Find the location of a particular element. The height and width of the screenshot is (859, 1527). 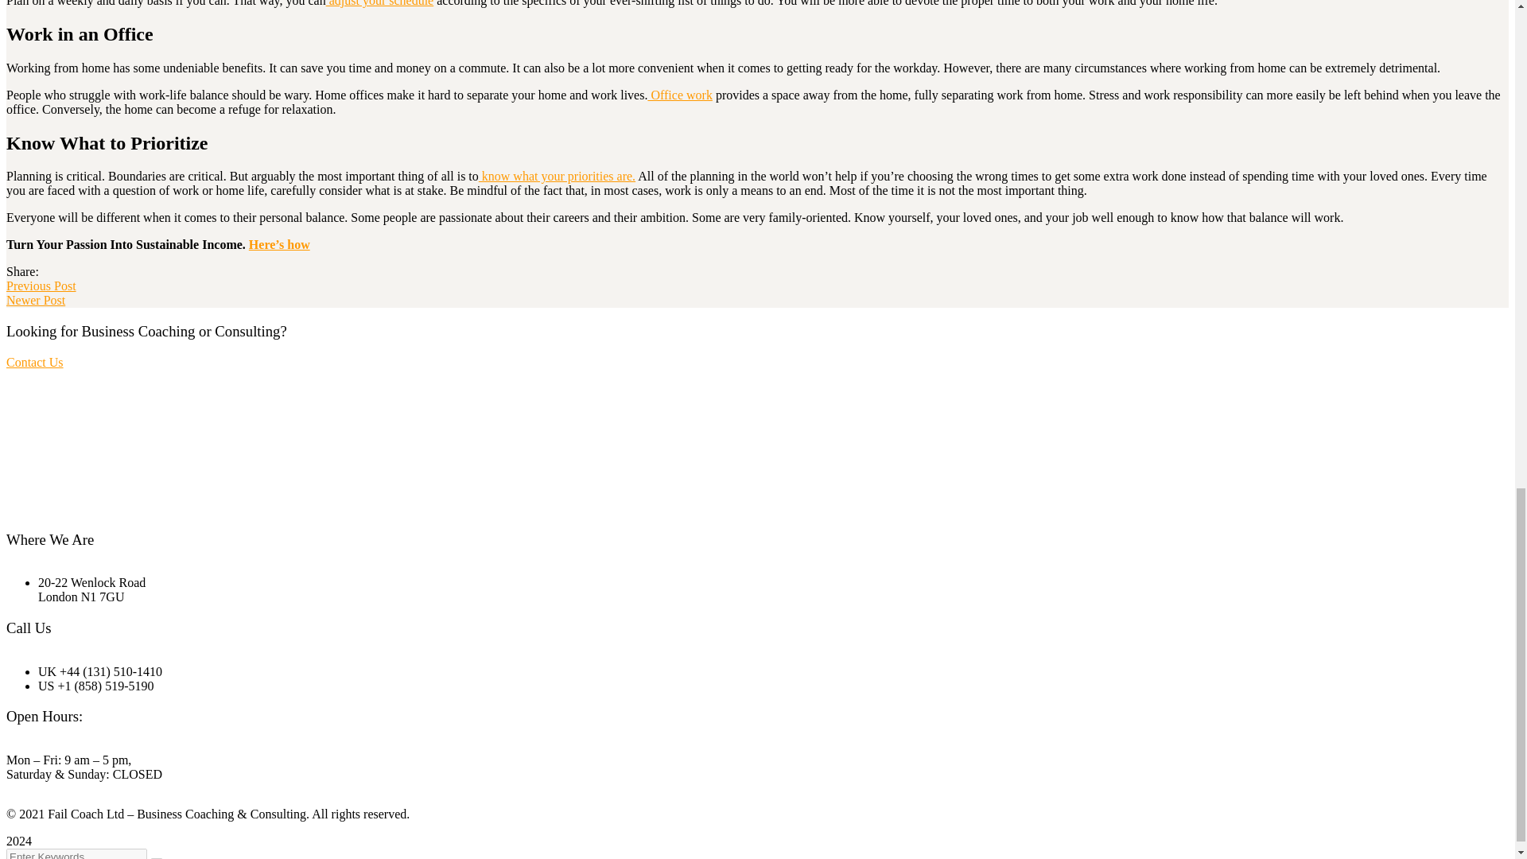

know what your priorities are. is located at coordinates (557, 176).